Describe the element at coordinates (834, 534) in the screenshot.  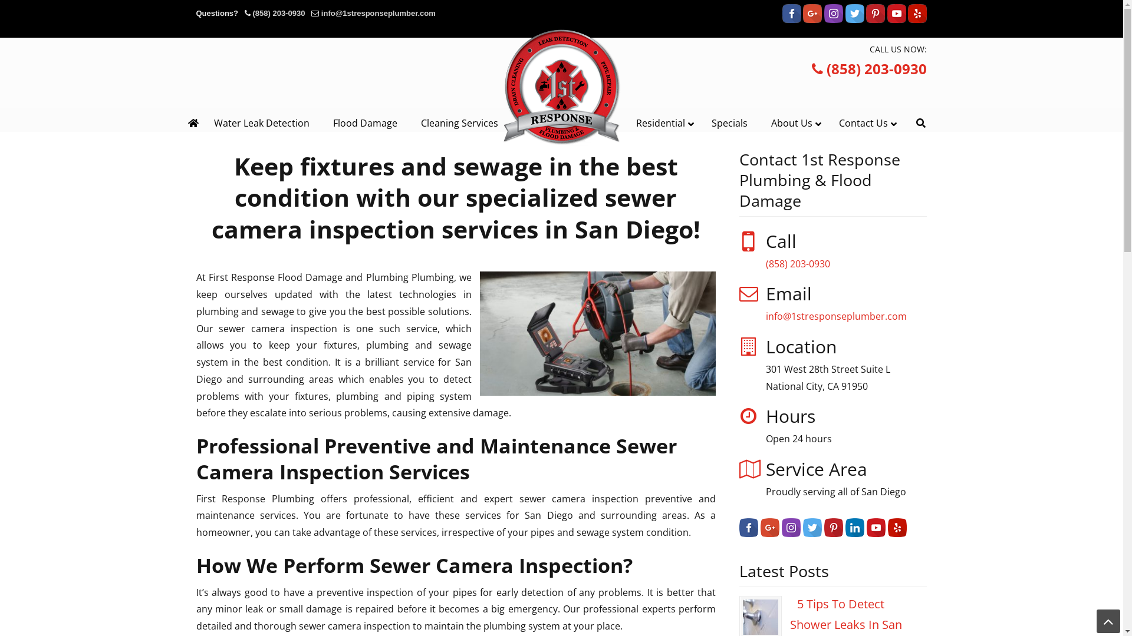
I see `Pinterest` at that location.